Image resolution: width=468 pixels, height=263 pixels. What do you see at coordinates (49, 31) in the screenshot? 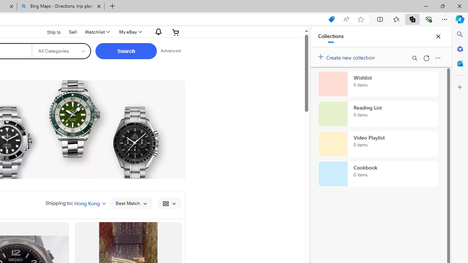
I see `Ship to` at bounding box center [49, 31].